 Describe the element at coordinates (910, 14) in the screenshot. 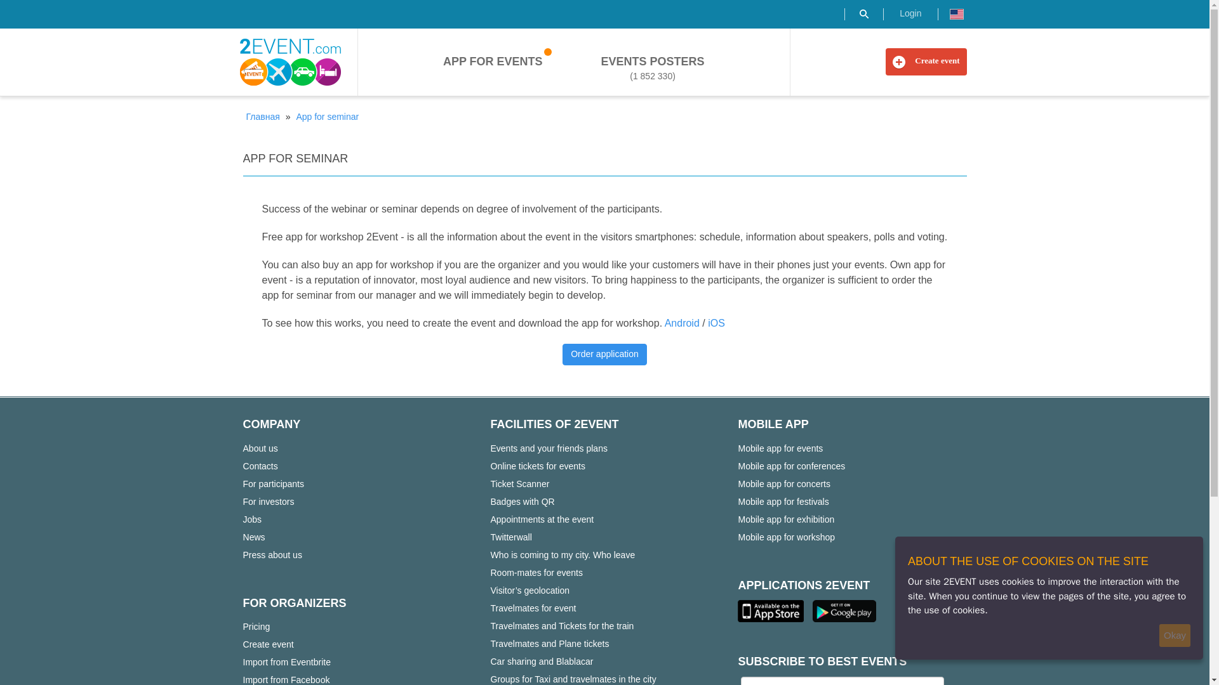

I see `Login` at that location.